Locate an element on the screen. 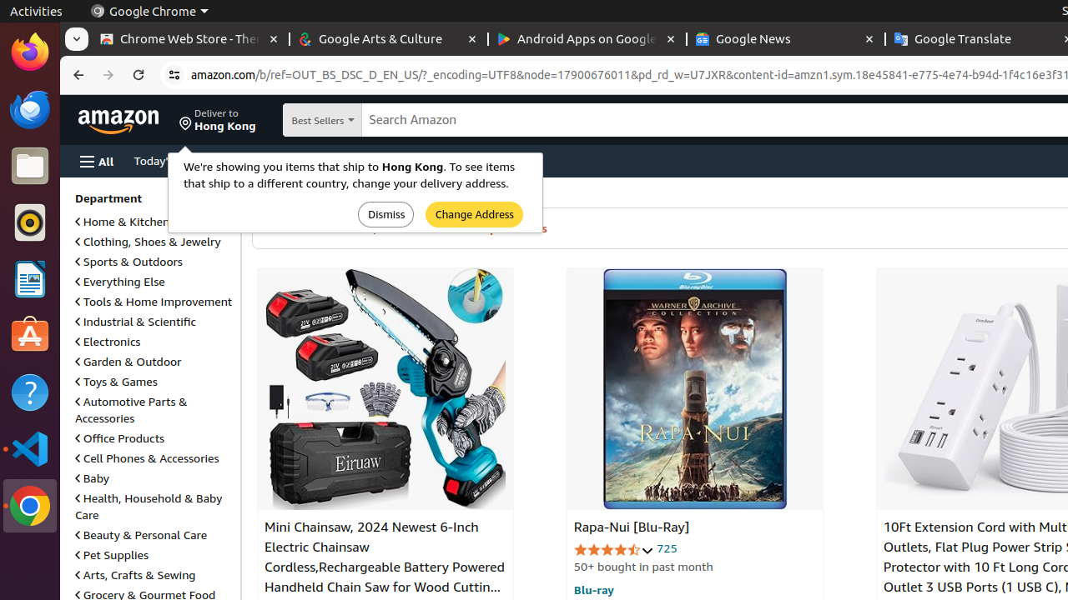 This screenshot has height=600, width=1068. Reload is located at coordinates (139, 75).